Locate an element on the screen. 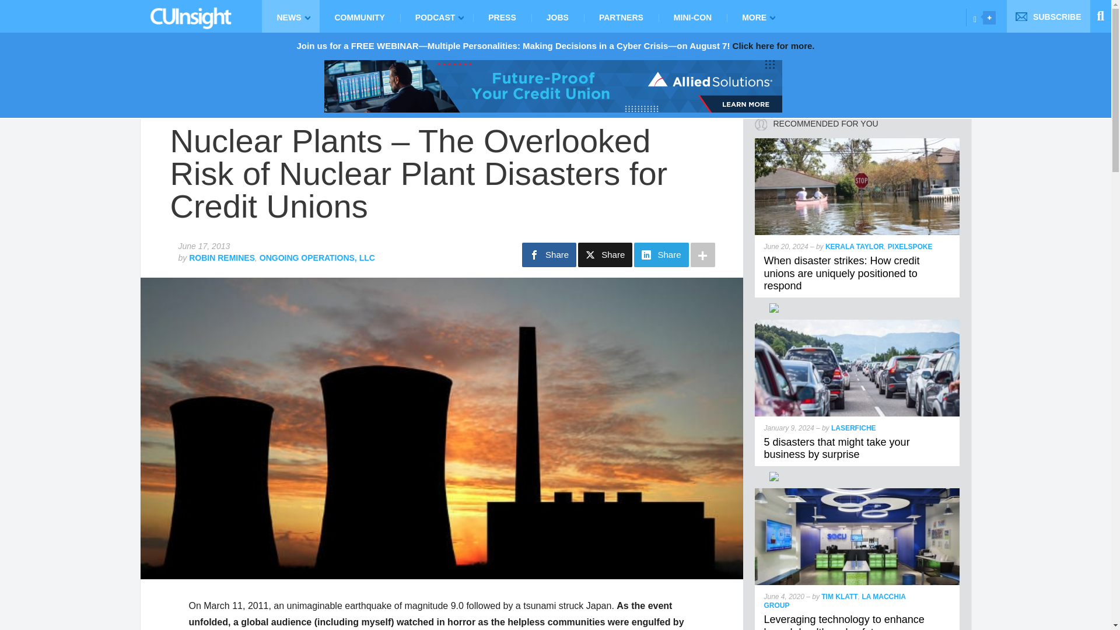 Image resolution: width=1120 pixels, height=630 pixels. Leveraging technology to enhance branch health and safety is located at coordinates (844, 622).